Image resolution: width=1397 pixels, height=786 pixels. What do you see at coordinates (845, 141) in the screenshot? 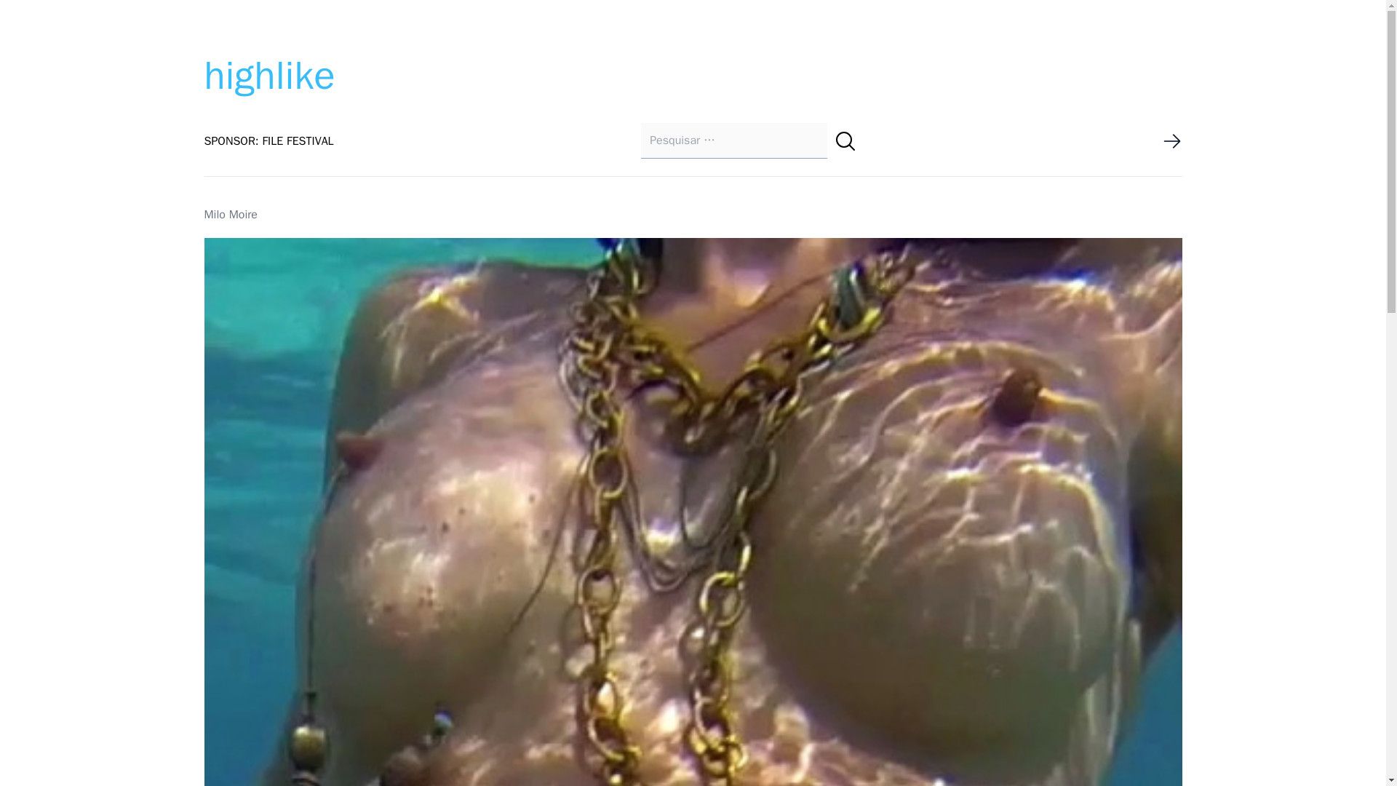
I see `Pesquisar` at bounding box center [845, 141].